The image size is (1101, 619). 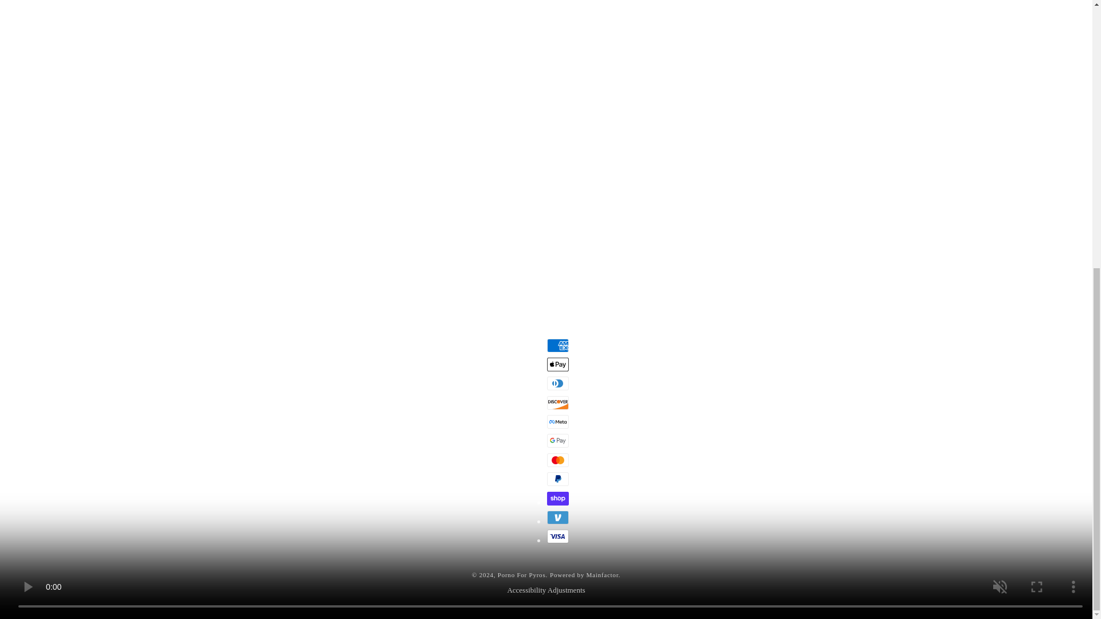 I want to click on CCPA Compliance, so click(x=548, y=161).